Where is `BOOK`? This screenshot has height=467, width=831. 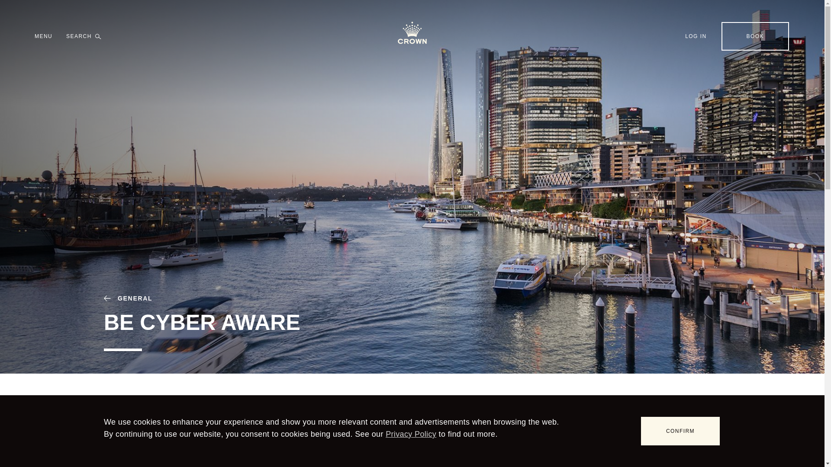 BOOK is located at coordinates (755, 36).